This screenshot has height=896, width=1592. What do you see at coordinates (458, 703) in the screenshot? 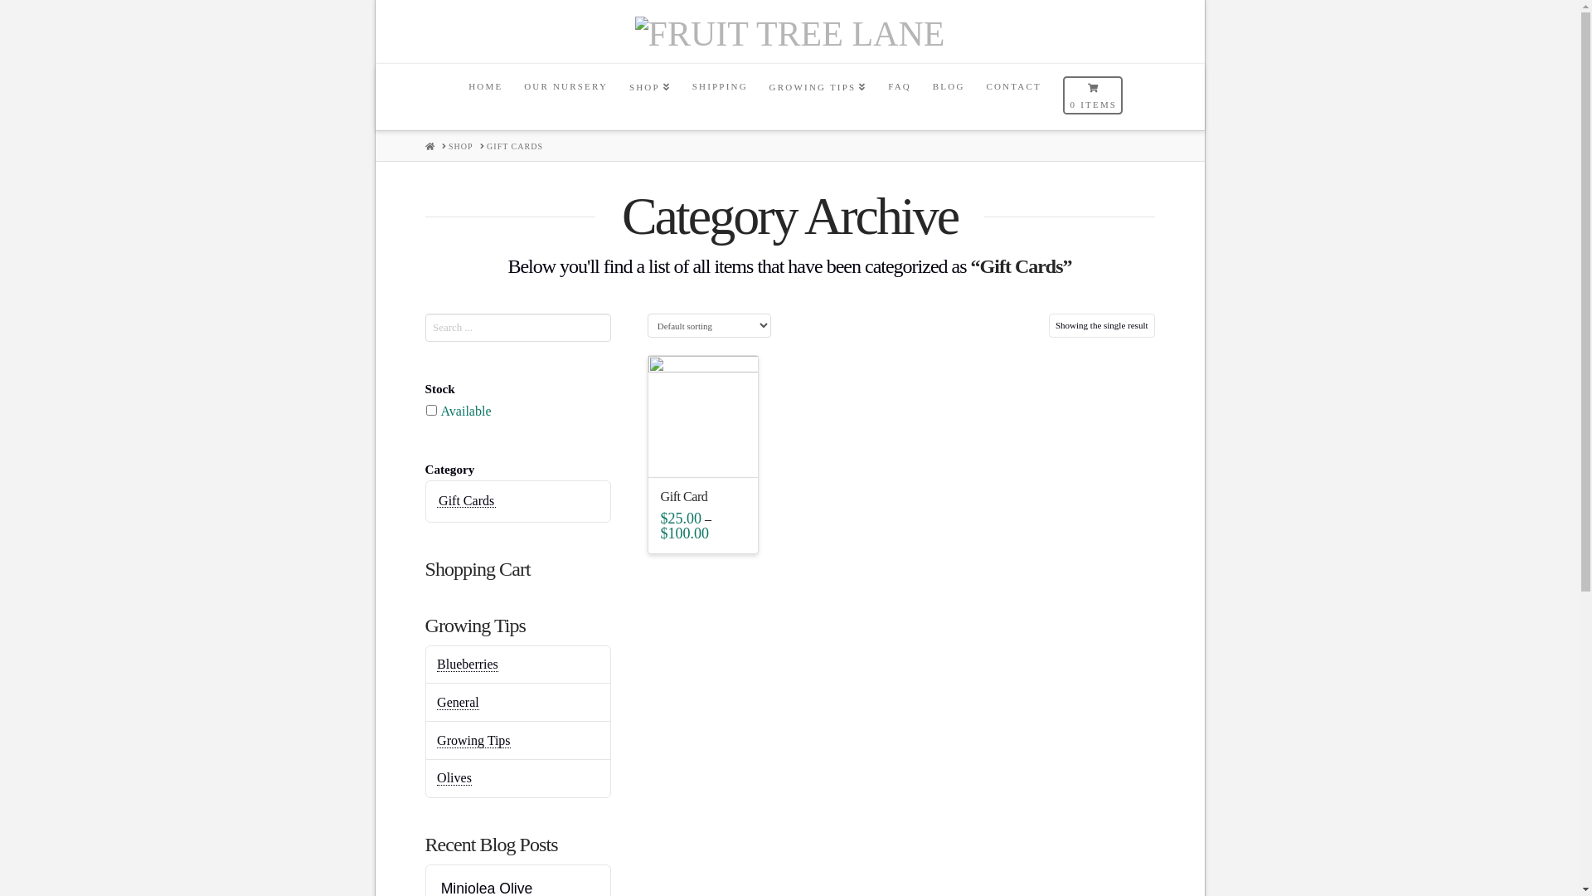
I see `General` at bounding box center [458, 703].